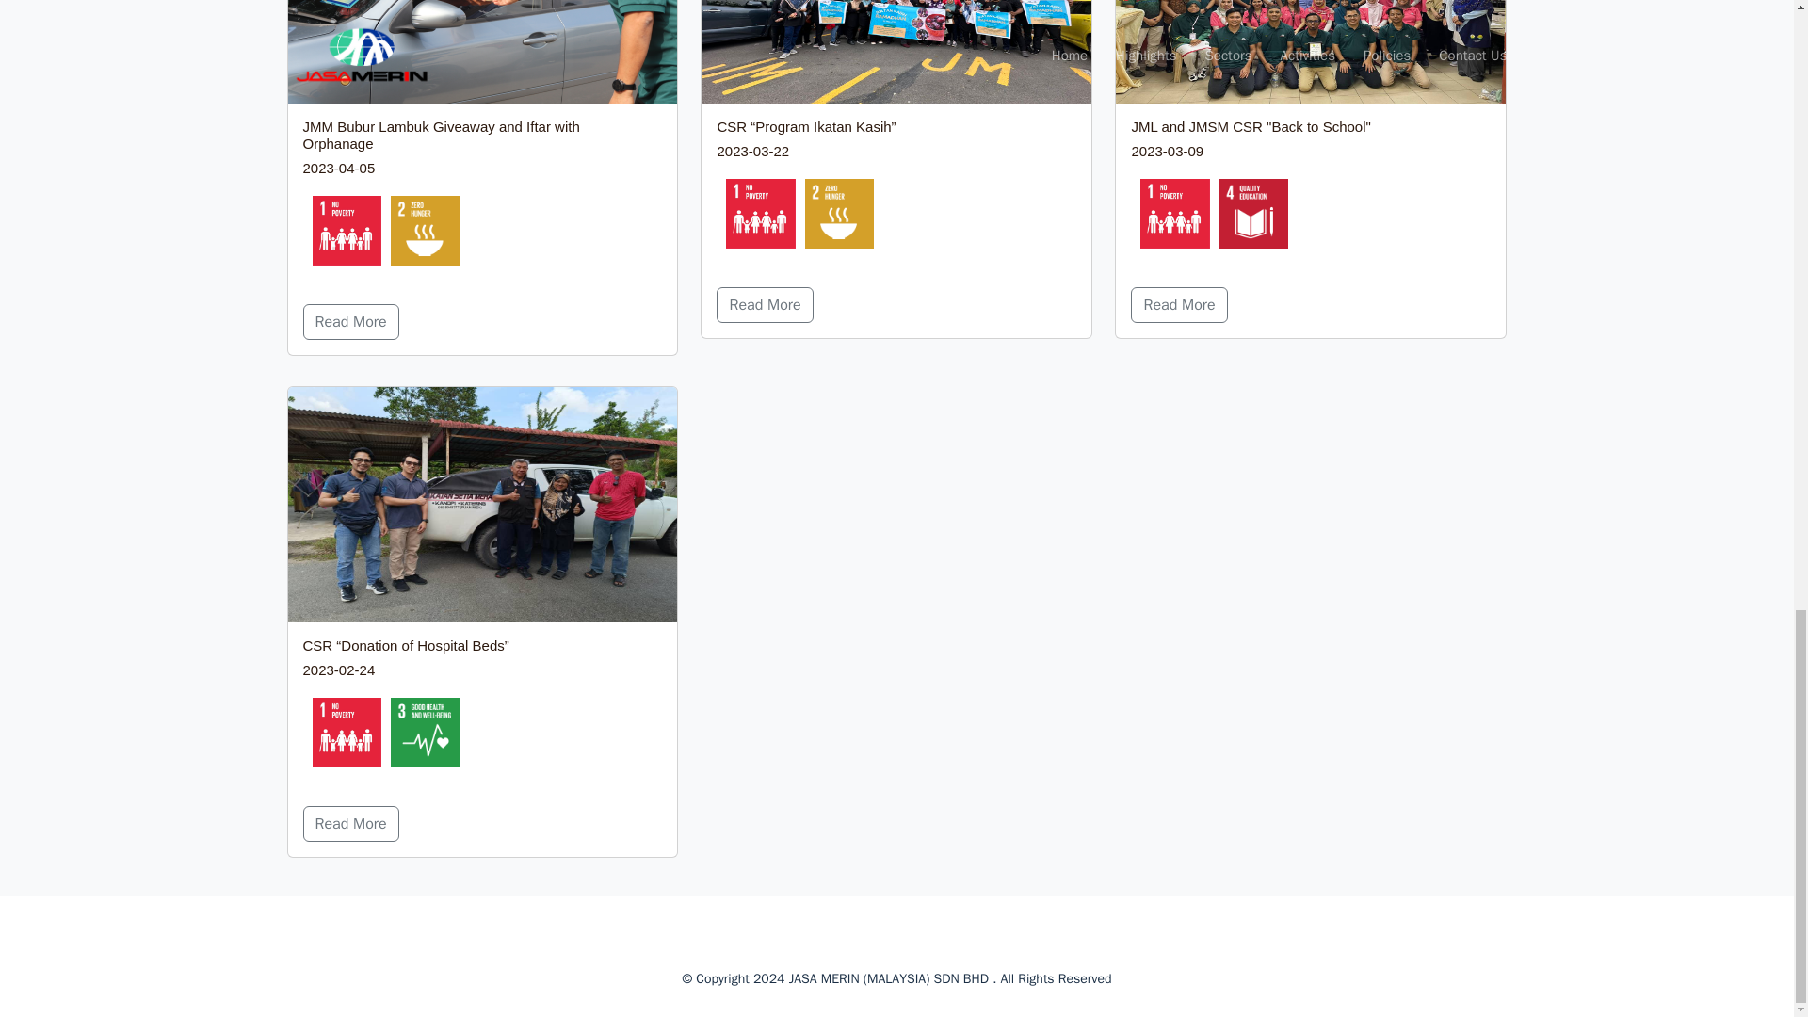 The image size is (1808, 1017). What do you see at coordinates (351, 824) in the screenshot?
I see `Read More` at bounding box center [351, 824].